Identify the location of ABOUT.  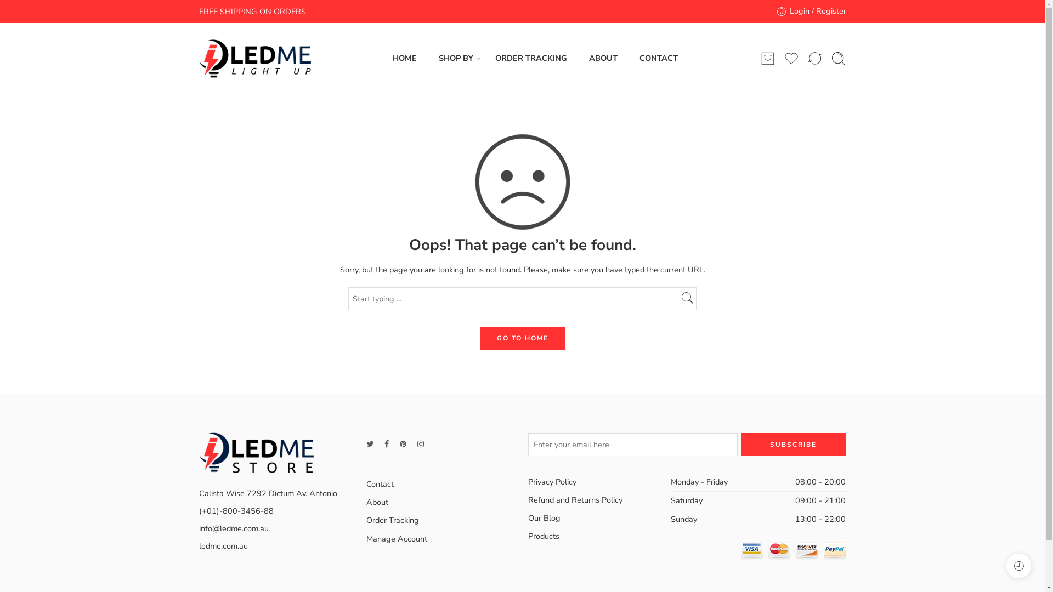
(603, 58).